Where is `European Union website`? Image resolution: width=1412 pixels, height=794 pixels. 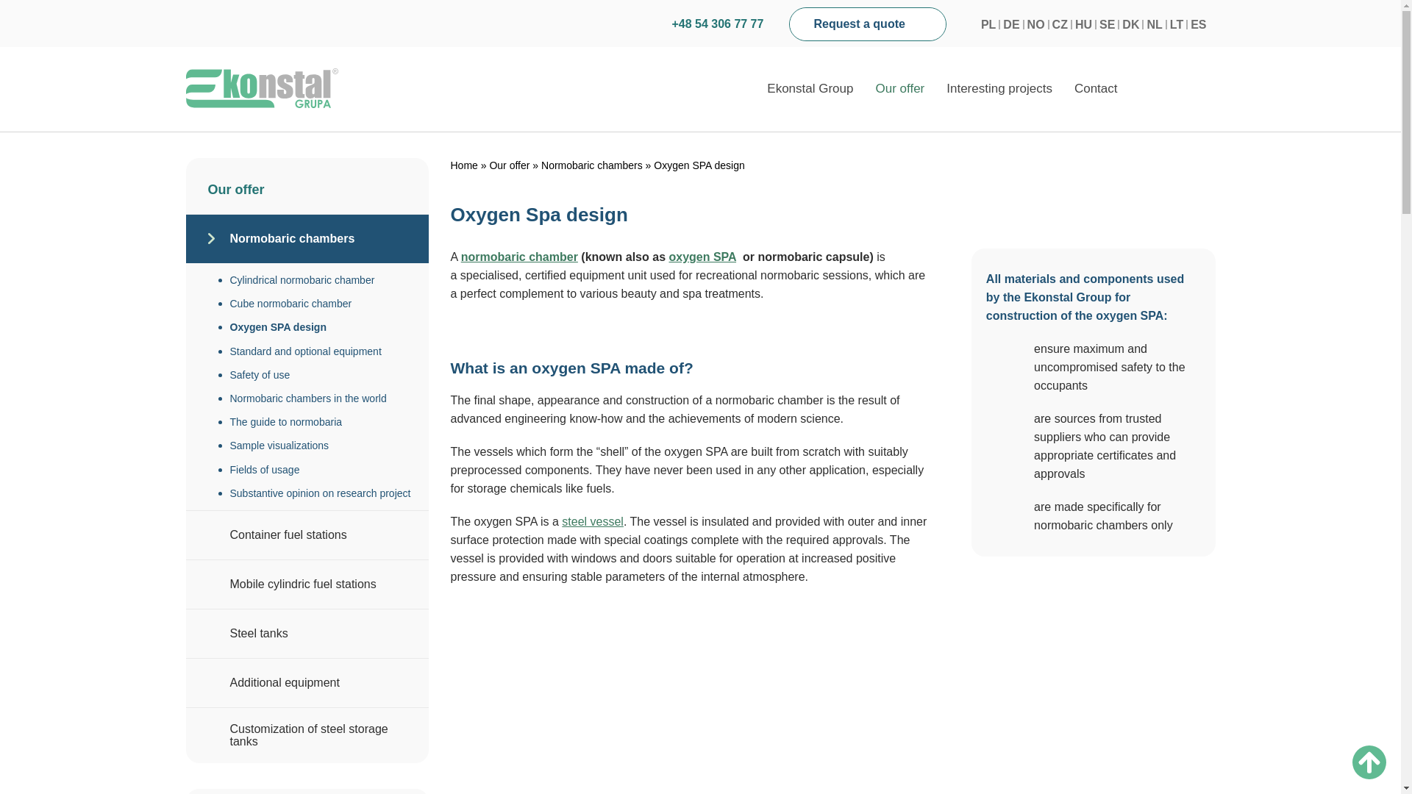
European Union website is located at coordinates (1183, 89).